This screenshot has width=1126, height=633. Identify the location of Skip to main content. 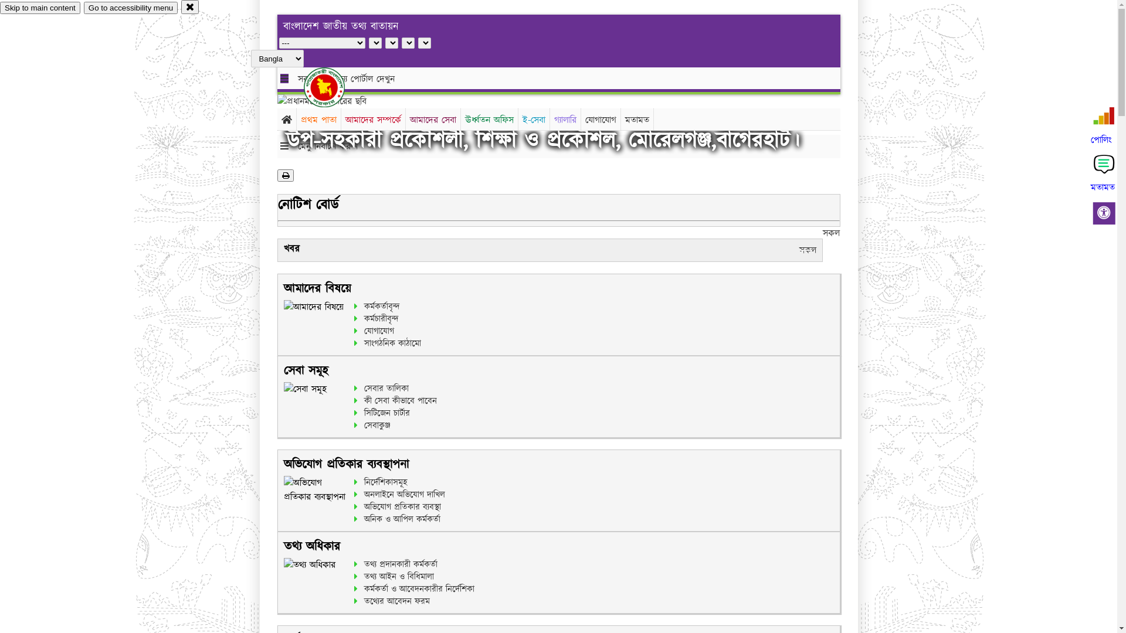
(40, 8).